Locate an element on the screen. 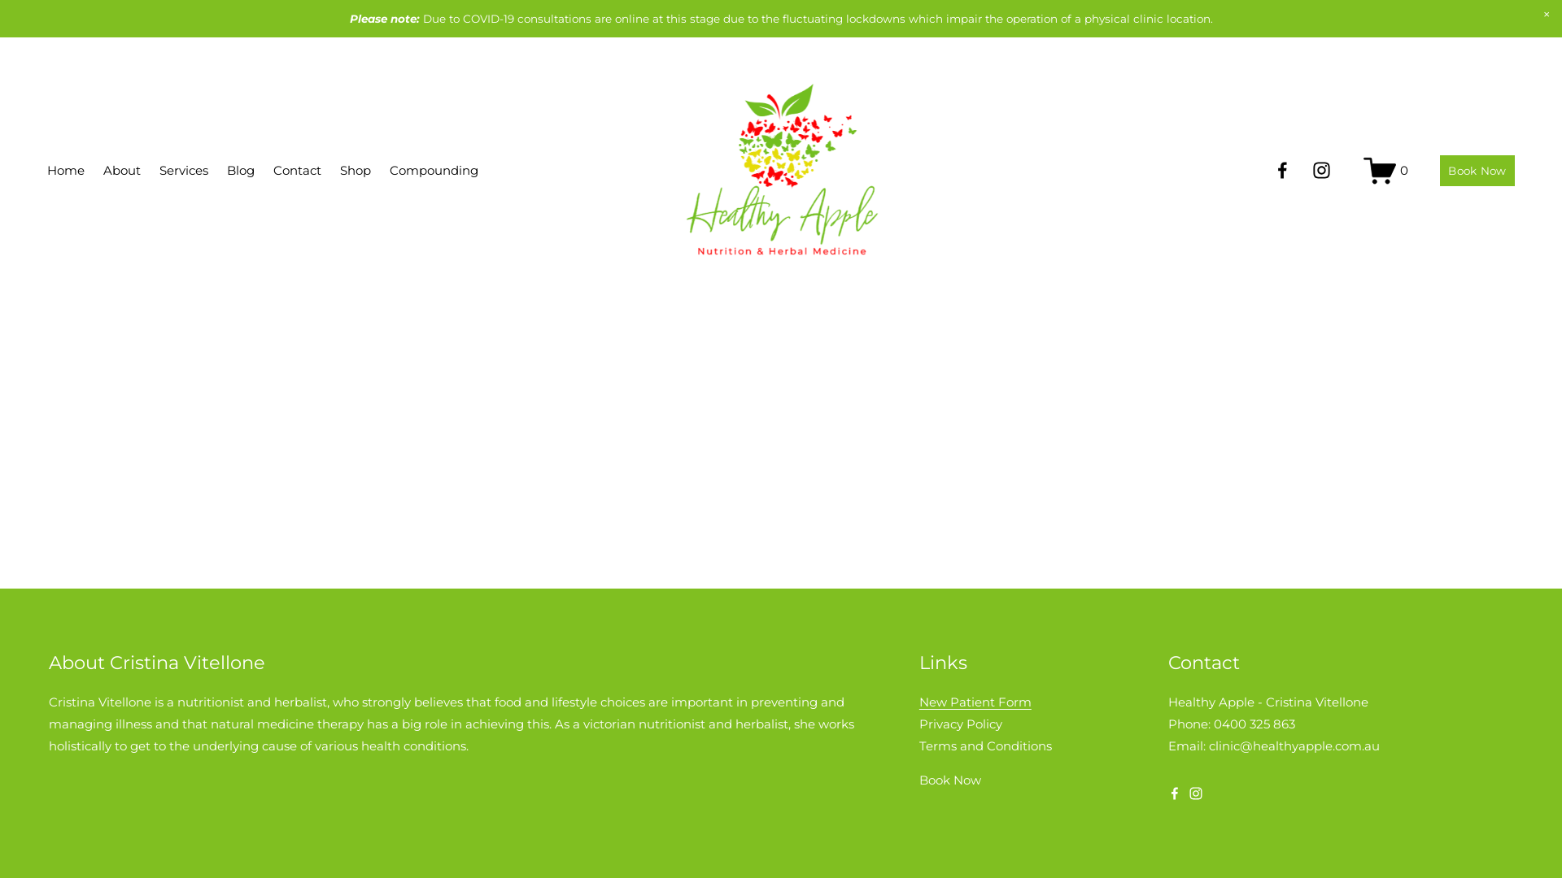 This screenshot has width=1562, height=878. About is located at coordinates (122, 171).